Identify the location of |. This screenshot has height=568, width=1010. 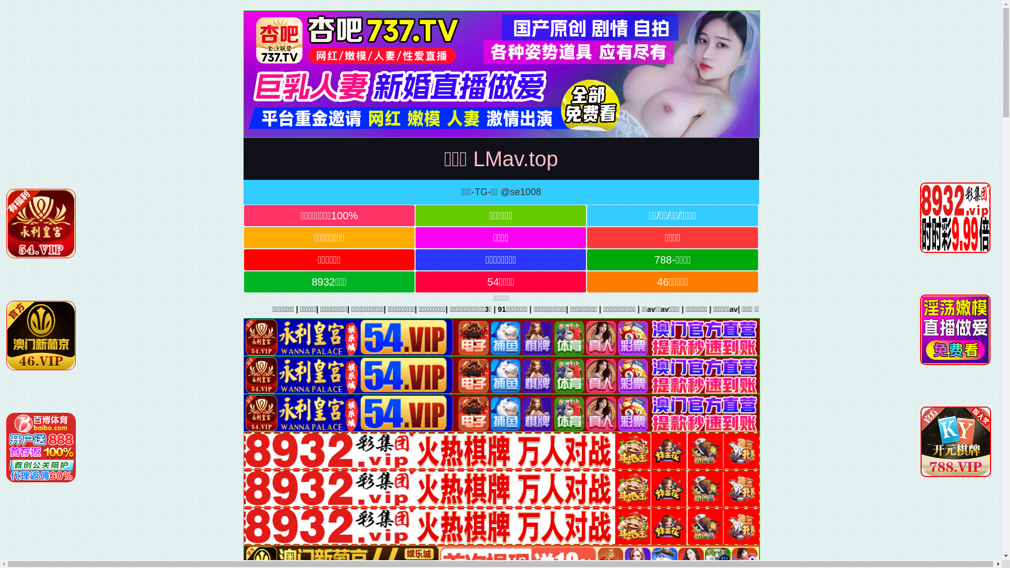
(720, 309).